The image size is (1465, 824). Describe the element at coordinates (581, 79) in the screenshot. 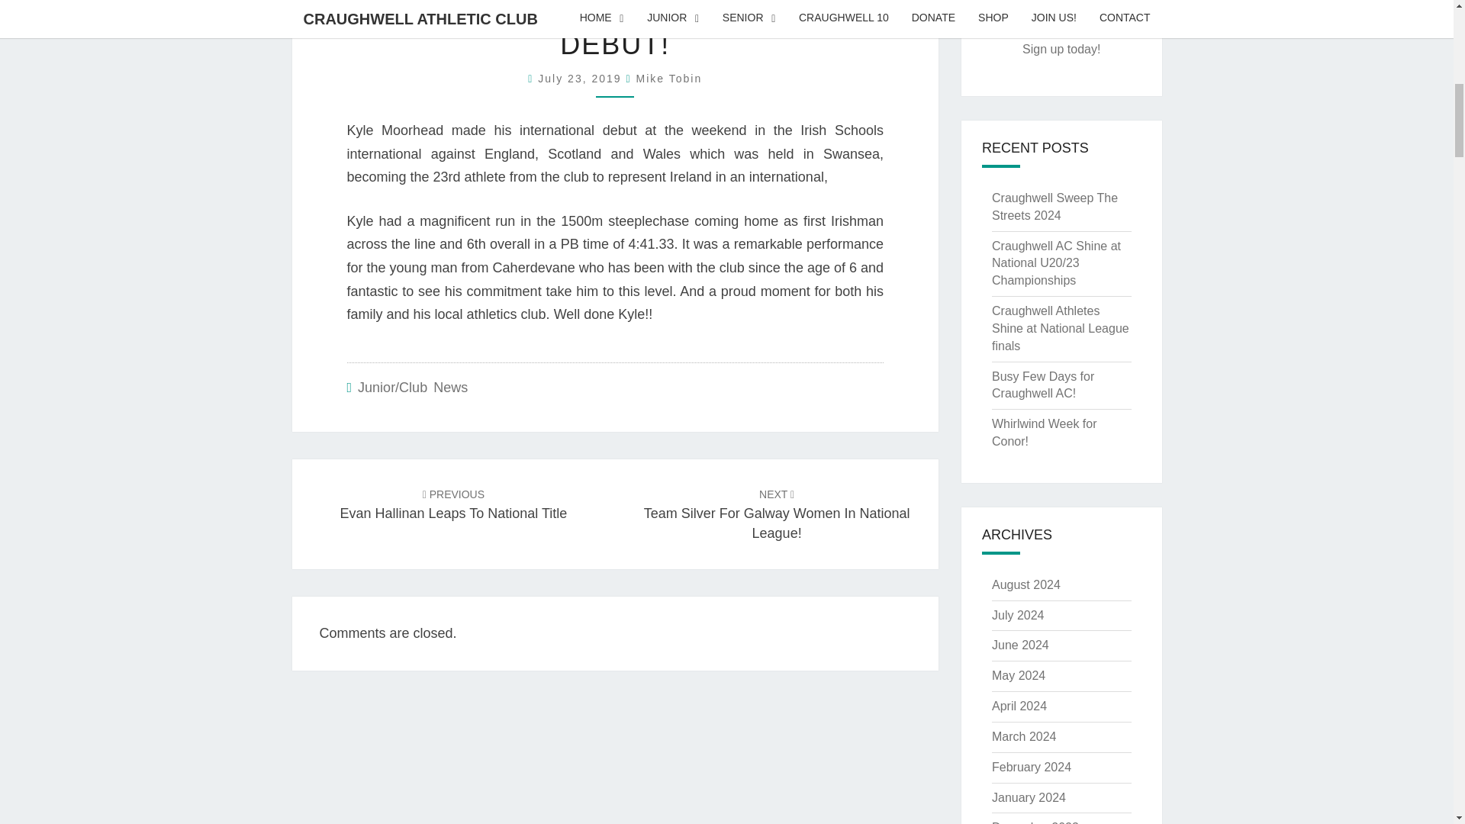

I see `July 23, 2019` at that location.